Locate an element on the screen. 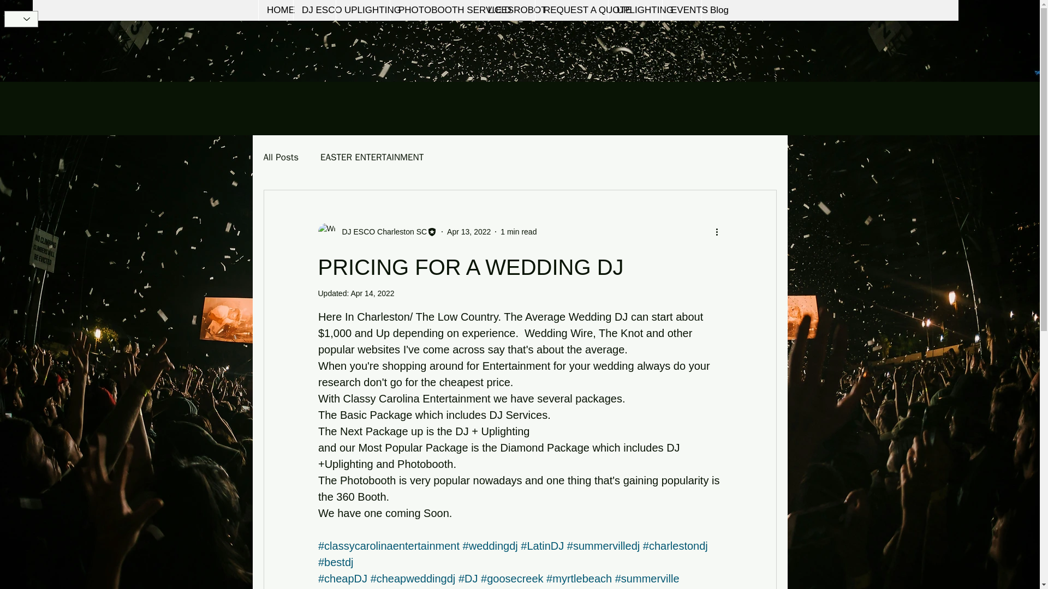 Image resolution: width=1048 pixels, height=589 pixels. PHOTOBOOTH SERVICES is located at coordinates (434, 10).